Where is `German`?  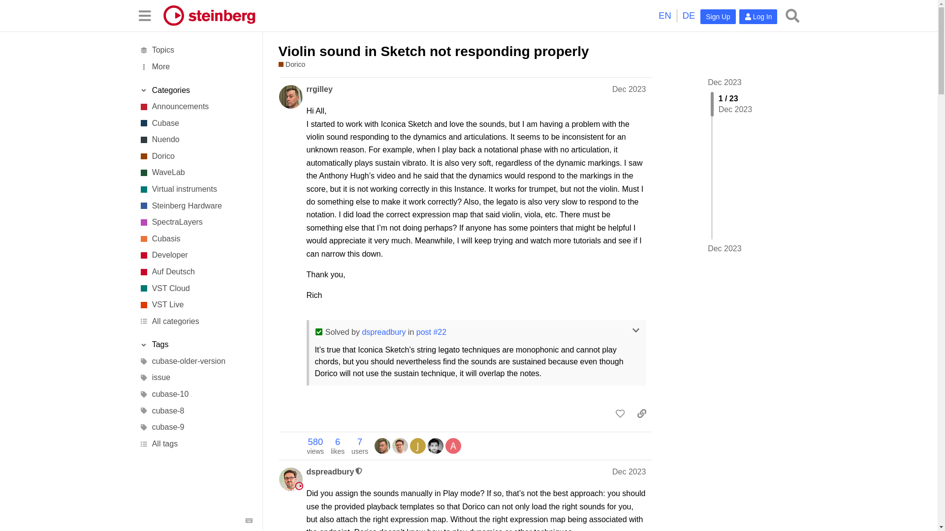 German is located at coordinates (689, 16).